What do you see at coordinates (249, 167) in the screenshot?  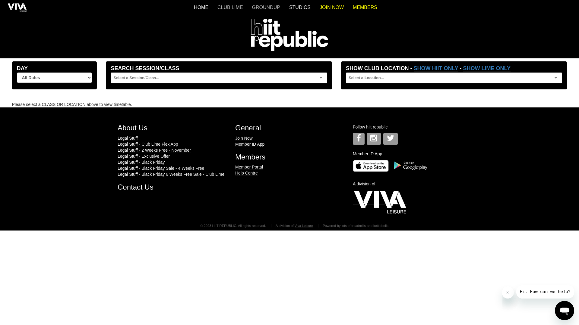 I see `Member Portal` at bounding box center [249, 167].